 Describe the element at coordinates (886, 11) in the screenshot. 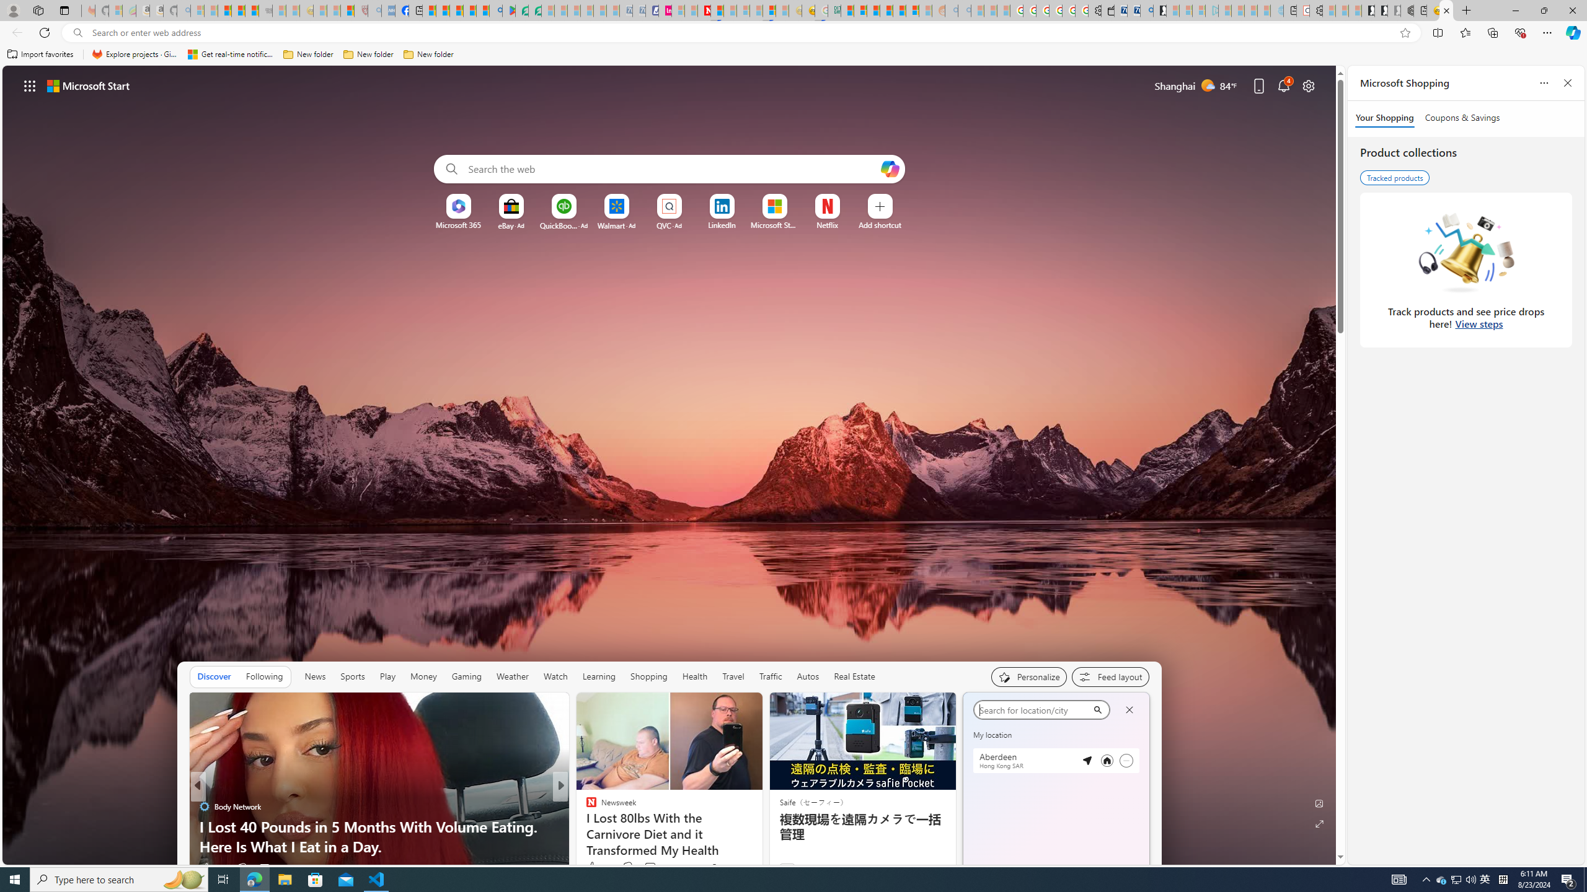

I see `Expert Portfolios` at that location.